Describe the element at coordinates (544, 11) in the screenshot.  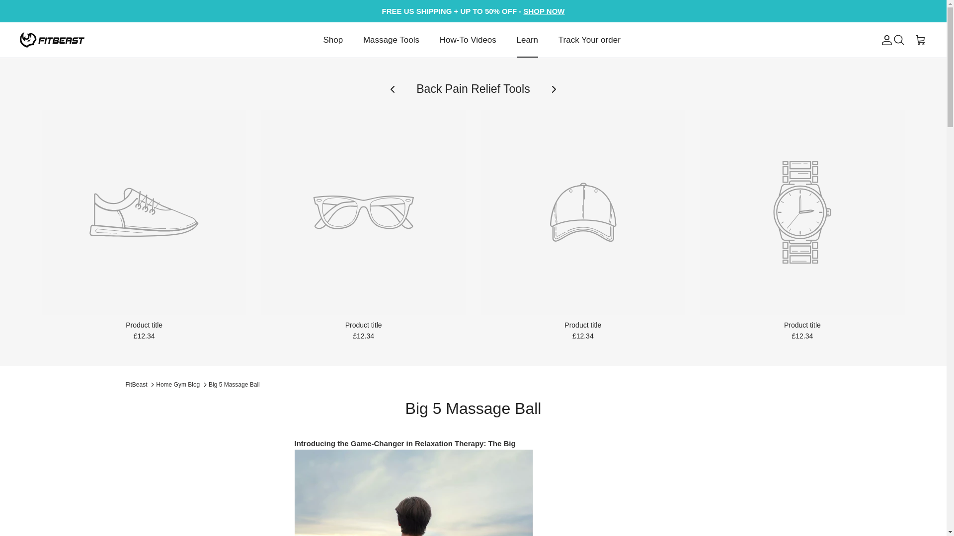
I see `The Biggest Discount  of The Year` at that location.